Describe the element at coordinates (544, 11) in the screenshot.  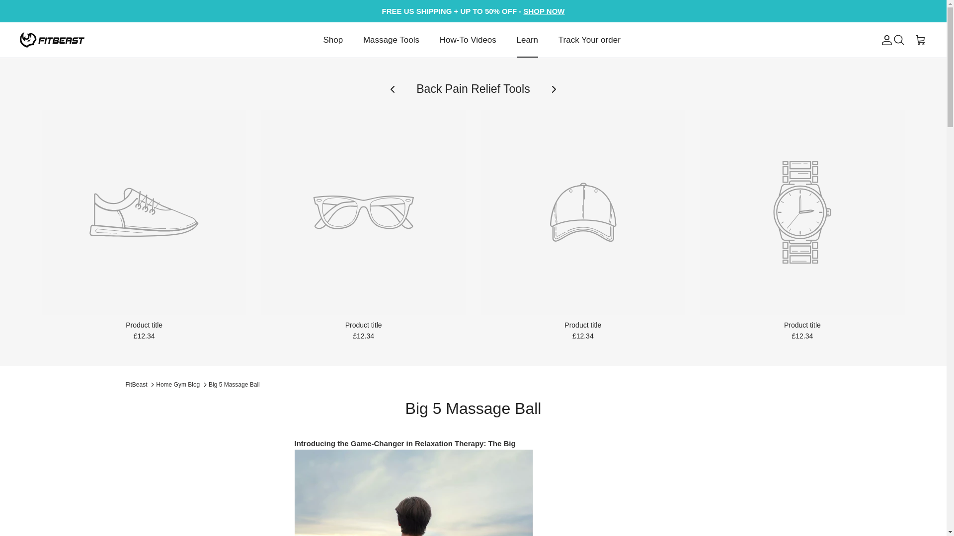
I see `The Biggest Discount  of The Year` at that location.